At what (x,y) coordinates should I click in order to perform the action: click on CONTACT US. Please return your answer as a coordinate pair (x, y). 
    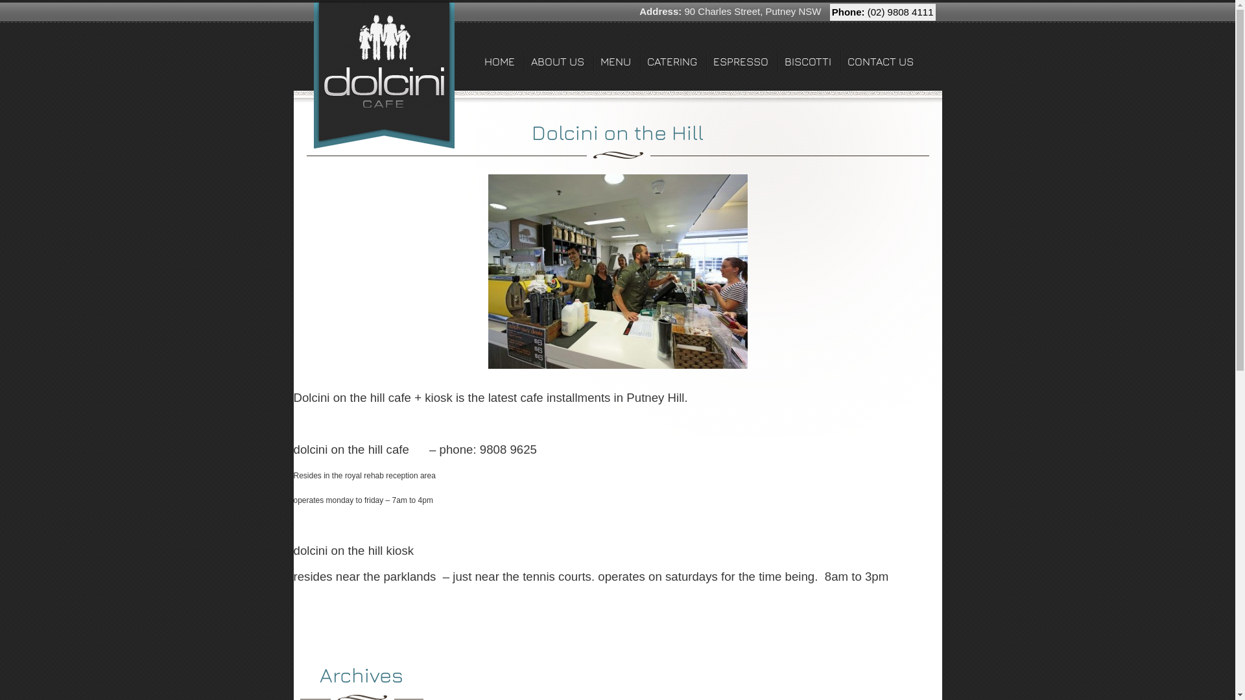
    Looking at the image, I should click on (882, 53).